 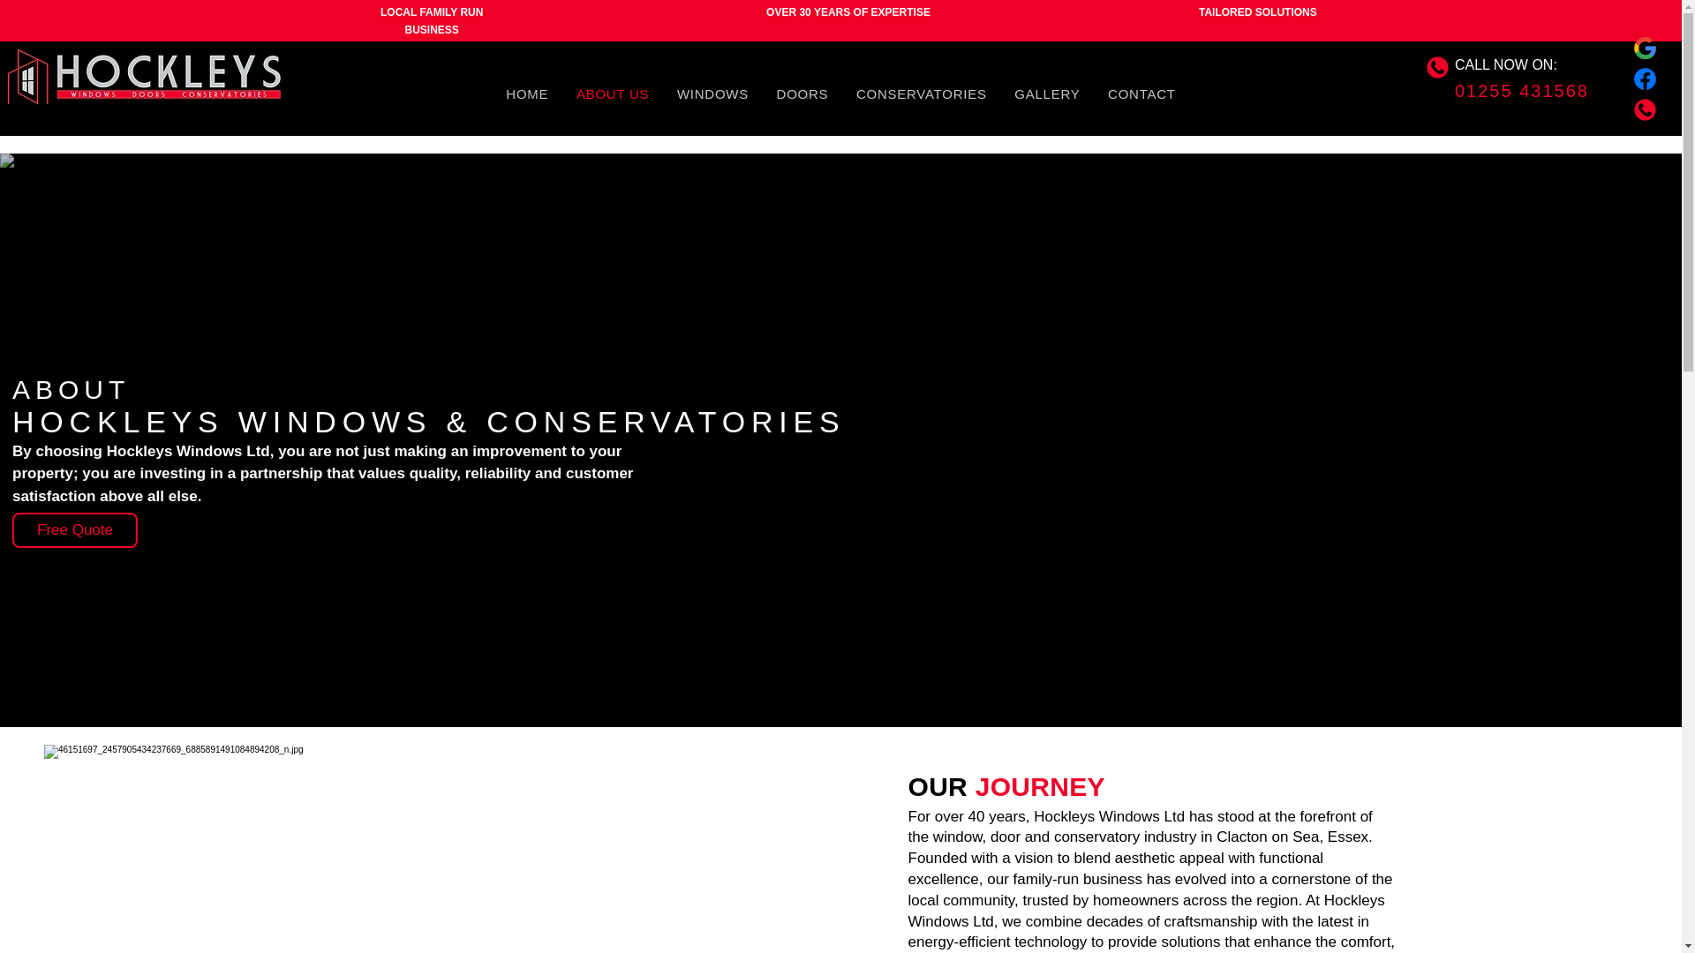 I want to click on Free Quote, so click(x=74, y=530).